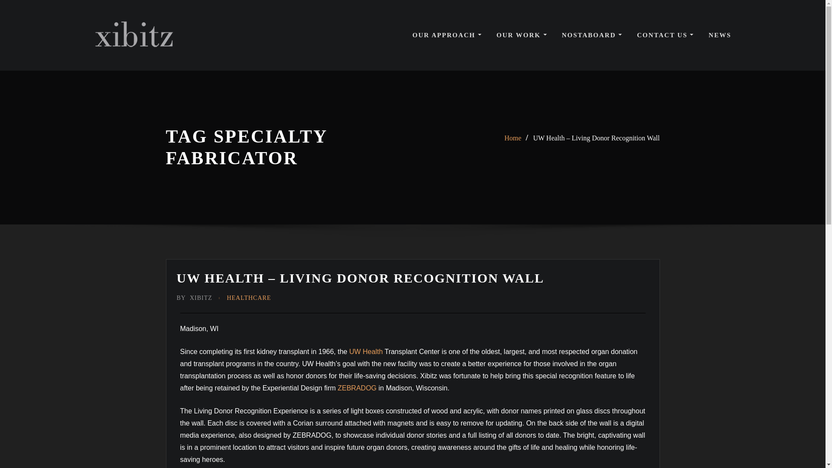 The height and width of the screenshot is (468, 832). What do you see at coordinates (522, 35) in the screenshot?
I see `OUR WORK` at bounding box center [522, 35].